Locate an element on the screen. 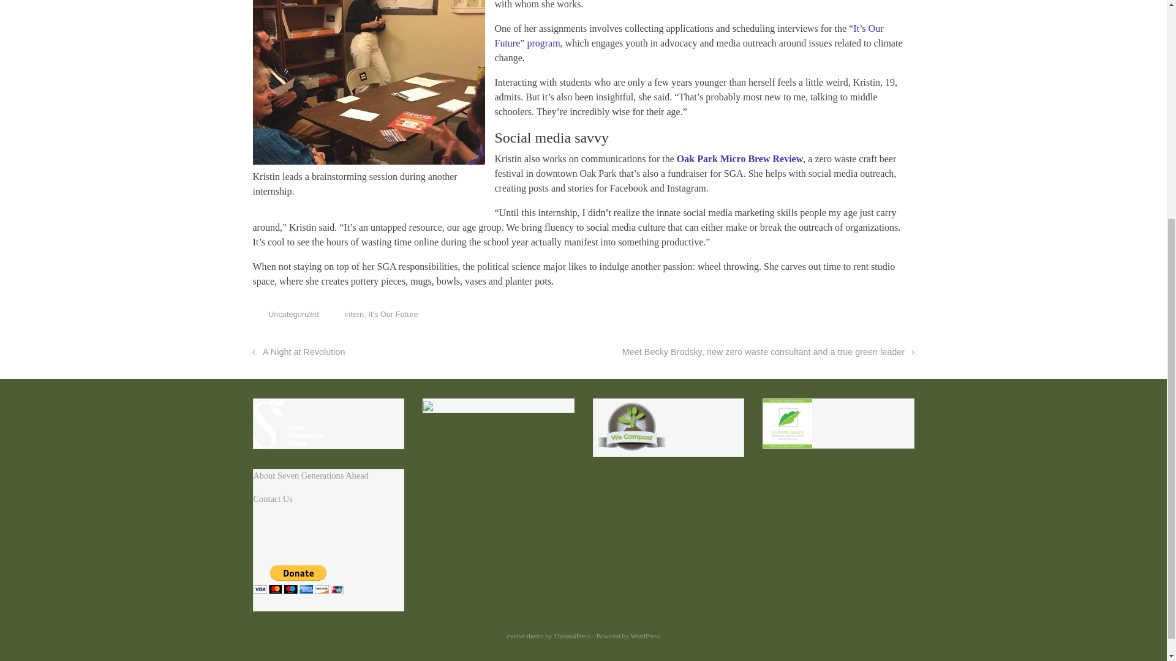  PayPal - The safer, easier way to pay online! is located at coordinates (298, 579).